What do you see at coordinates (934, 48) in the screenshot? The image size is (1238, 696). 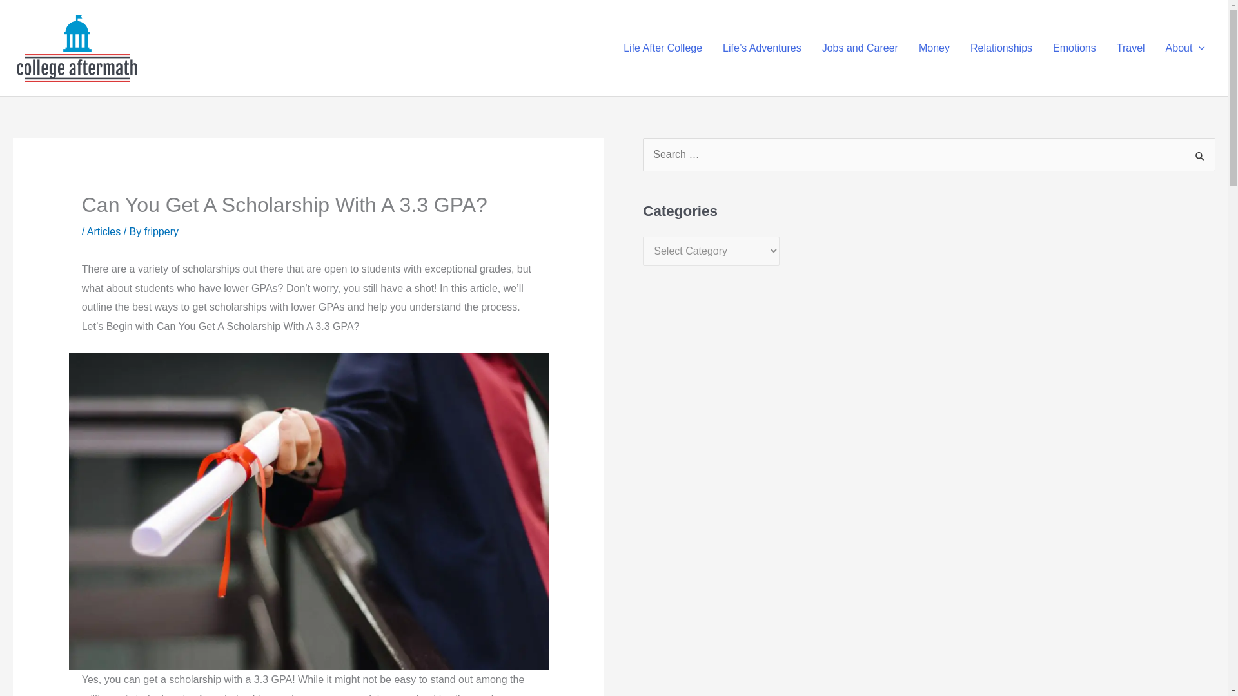 I see `Money` at bounding box center [934, 48].